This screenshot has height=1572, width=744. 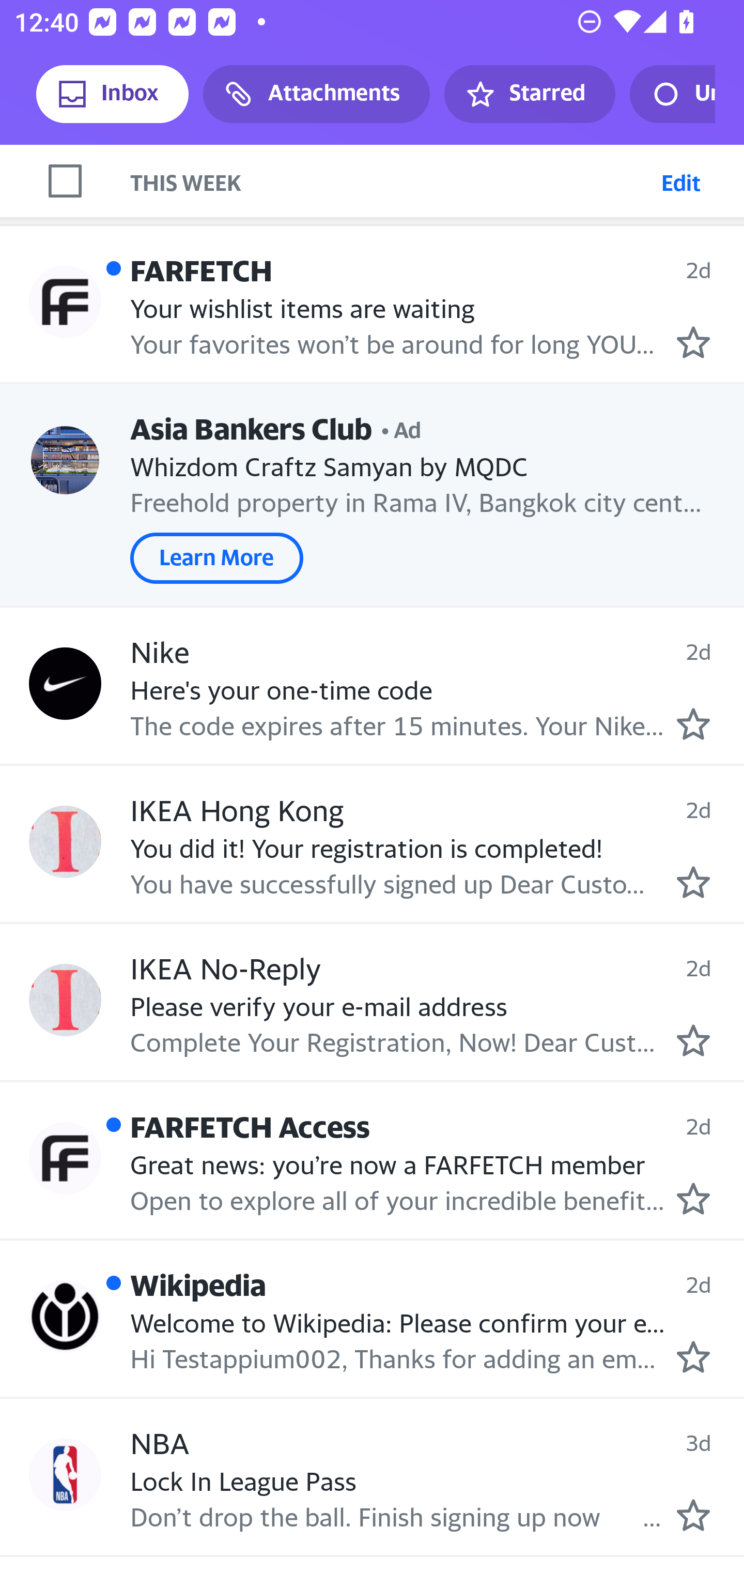 I want to click on Profile
NBA, so click(x=65, y=1474).